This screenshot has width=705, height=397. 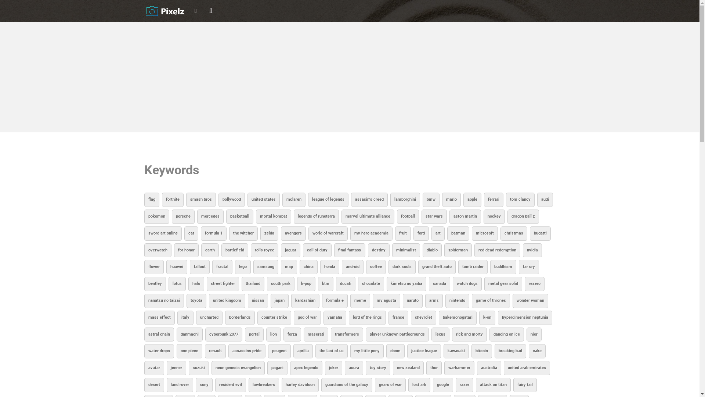 I want to click on football, so click(x=408, y=217).